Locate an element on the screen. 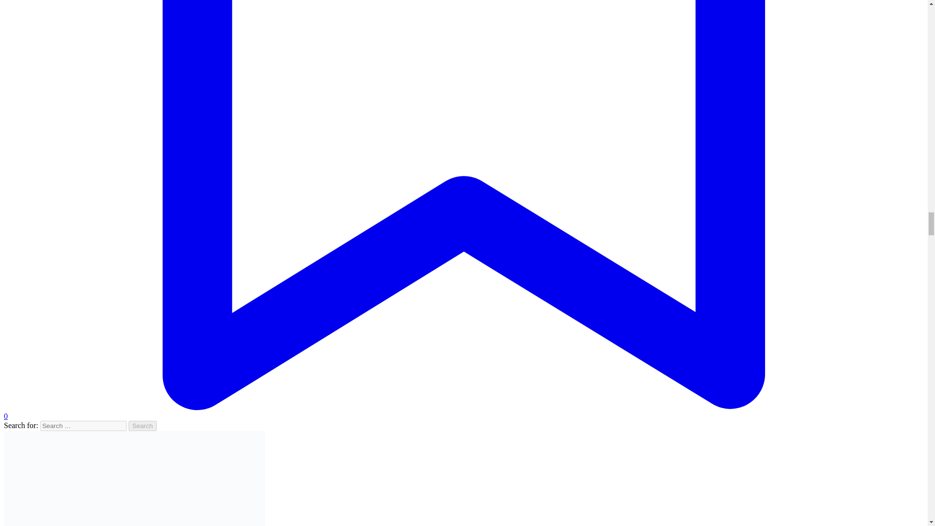 This screenshot has width=935, height=526. Search is located at coordinates (143, 426).